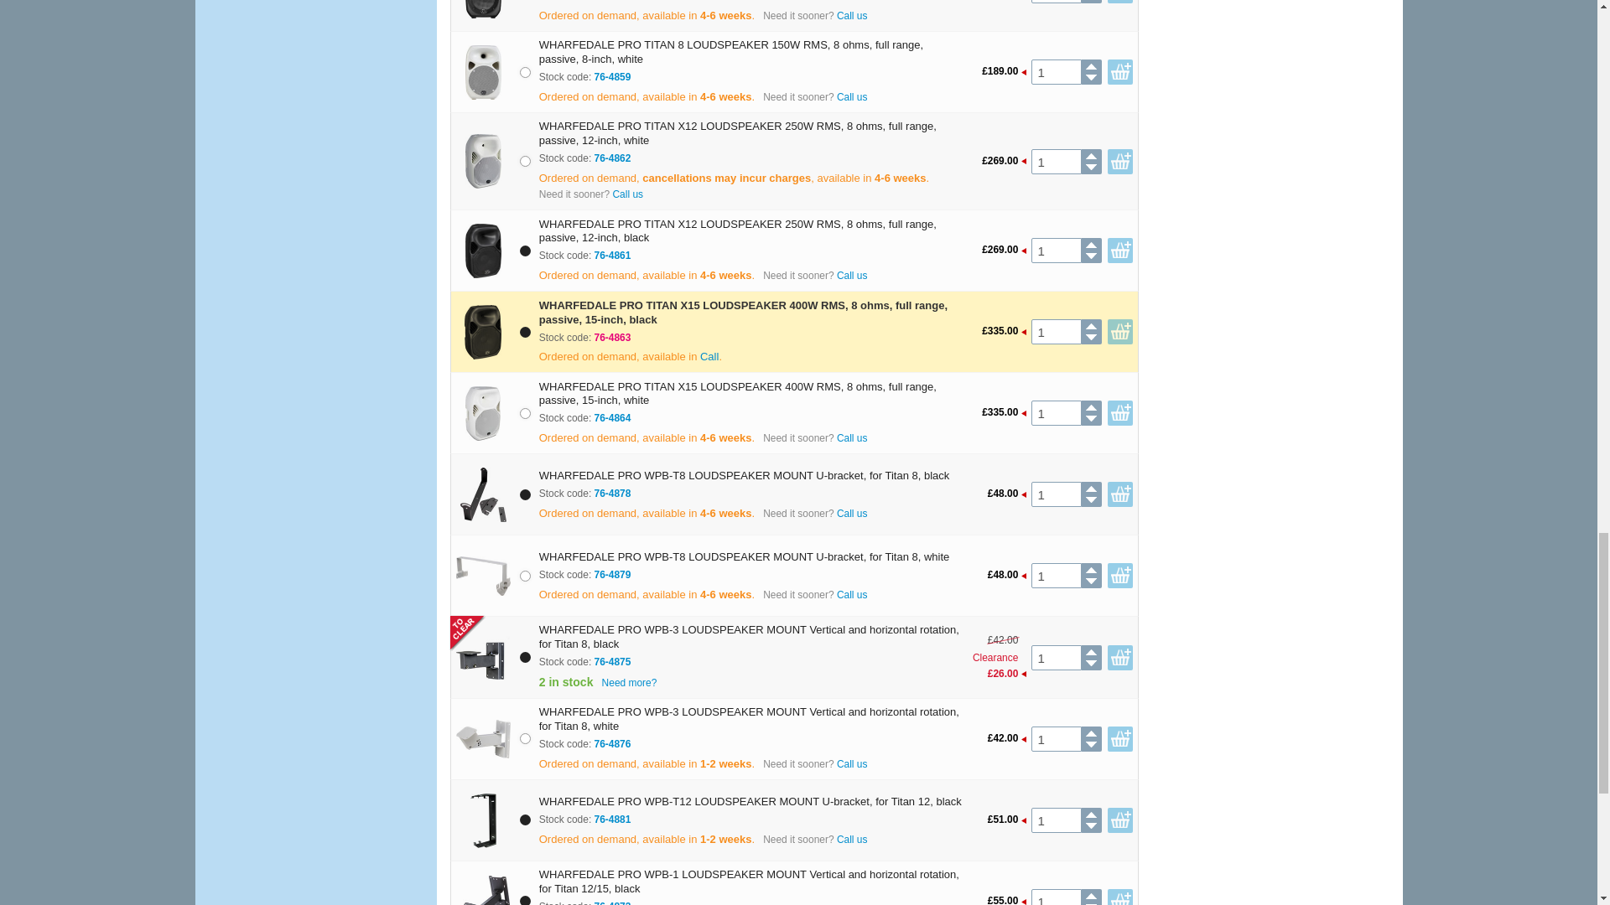 This screenshot has height=905, width=1610. What do you see at coordinates (1056, 251) in the screenshot?
I see `1` at bounding box center [1056, 251].